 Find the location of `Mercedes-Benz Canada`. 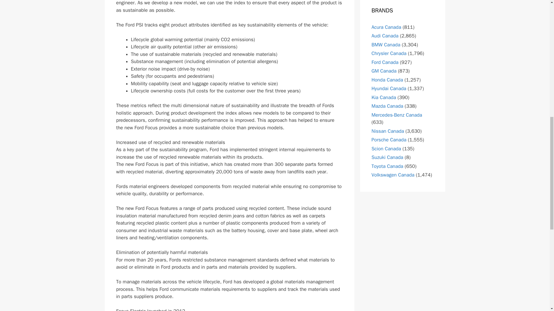

Mercedes-Benz Canada is located at coordinates (397, 115).